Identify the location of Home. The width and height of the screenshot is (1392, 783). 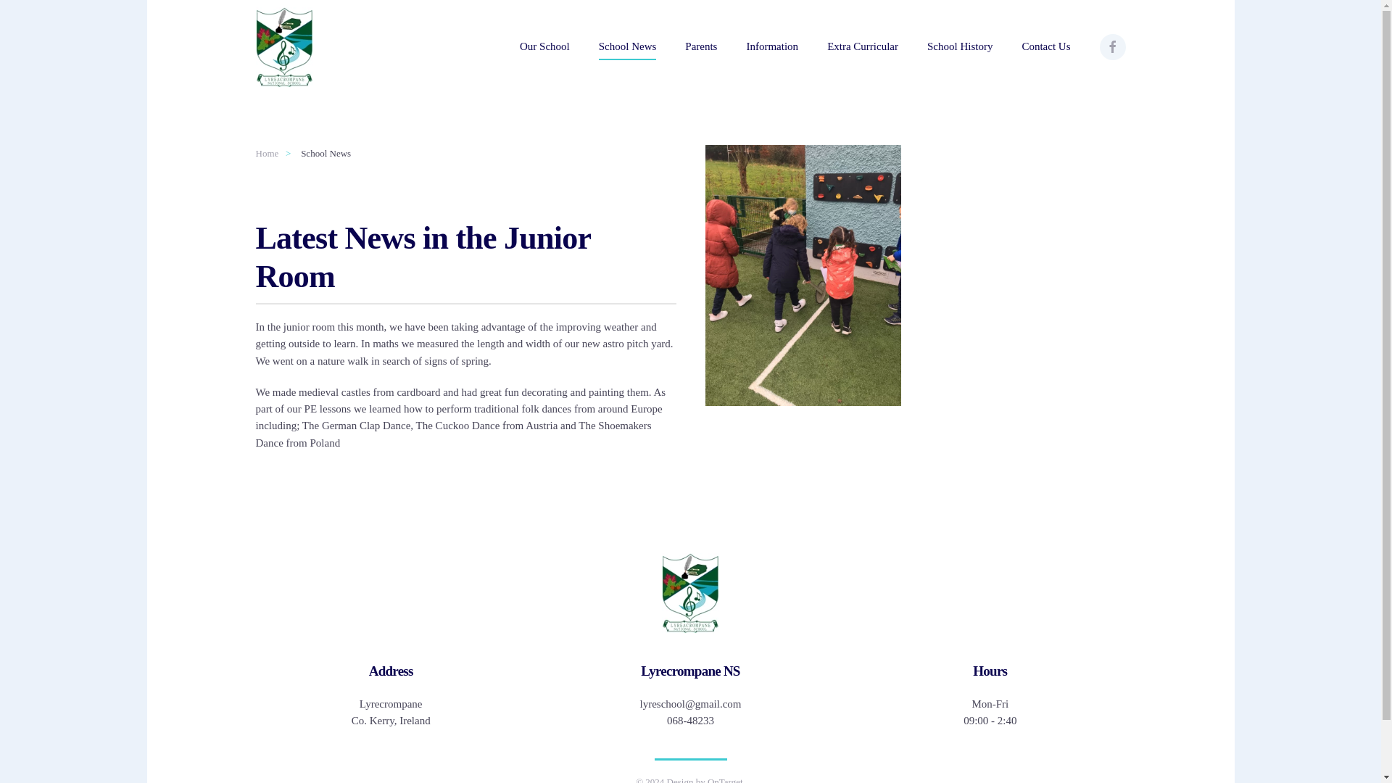
(725, 780).